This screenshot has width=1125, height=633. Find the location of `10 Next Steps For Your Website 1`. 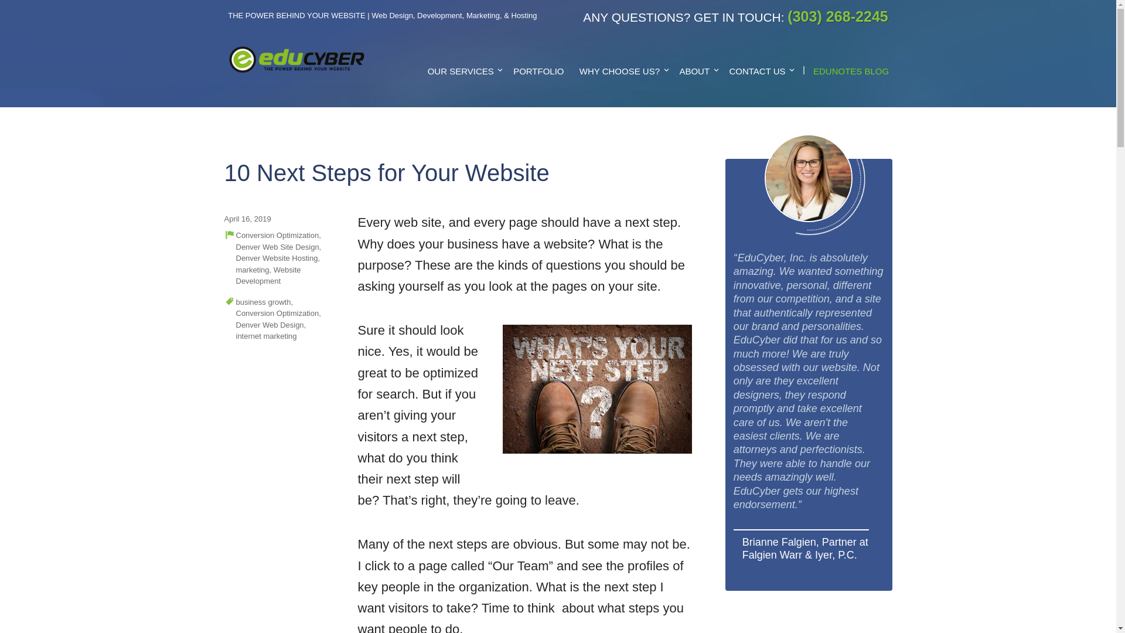

10 Next Steps For Your Website 1 is located at coordinates (597, 389).